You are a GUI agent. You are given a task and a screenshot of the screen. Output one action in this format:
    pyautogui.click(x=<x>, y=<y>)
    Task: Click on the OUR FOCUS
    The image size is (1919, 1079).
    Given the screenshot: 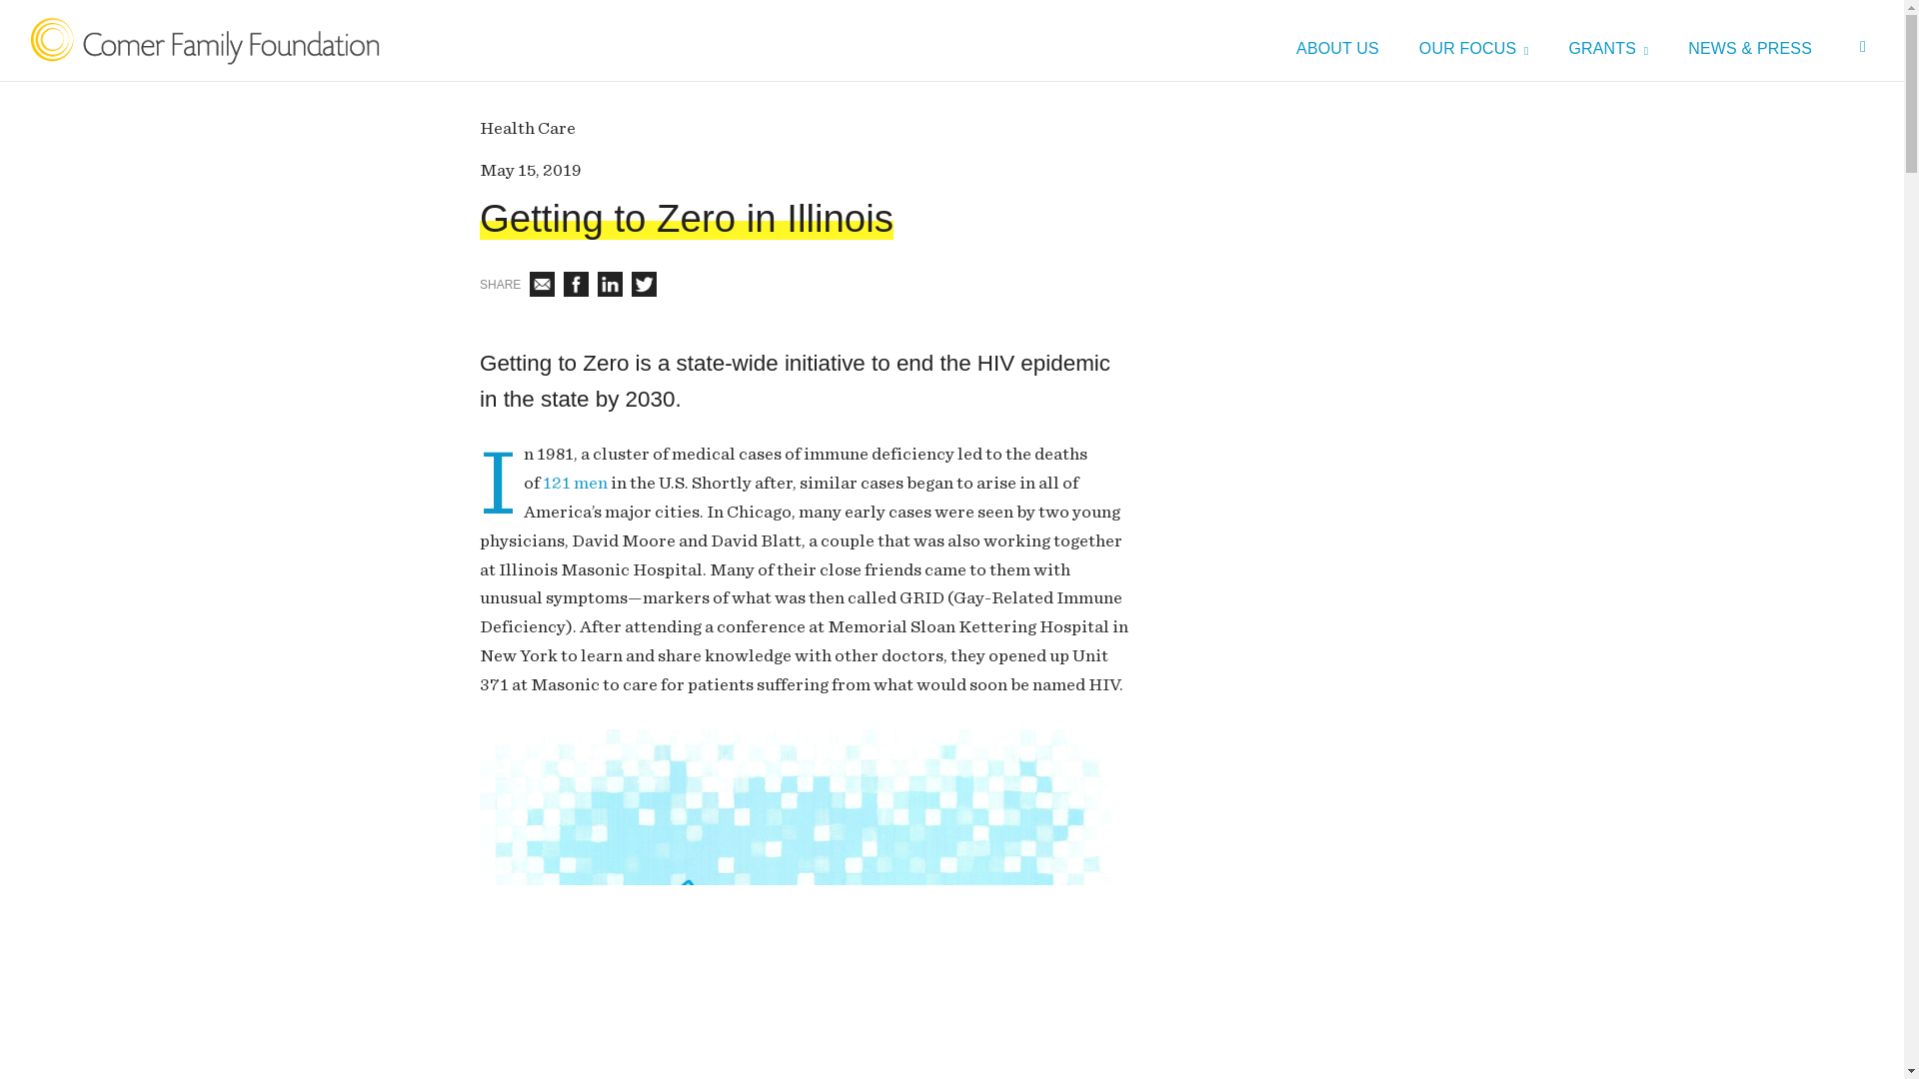 What is the action you would take?
    pyautogui.click(x=1474, y=50)
    